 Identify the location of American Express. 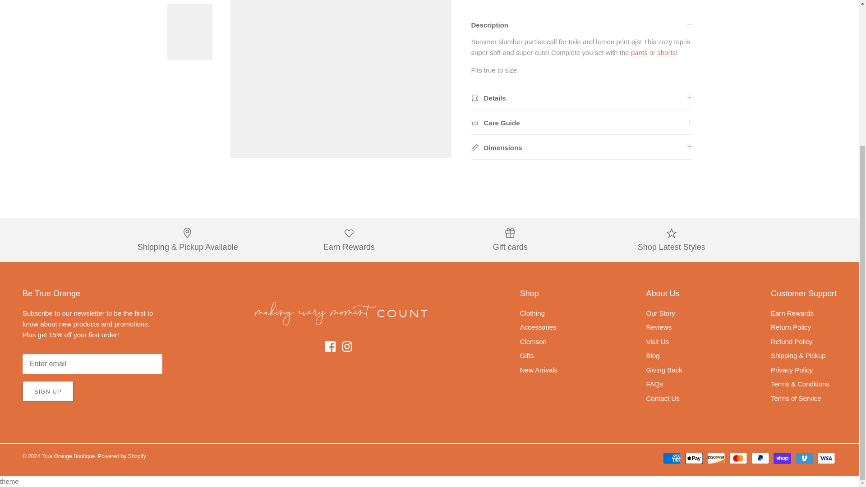
(672, 458).